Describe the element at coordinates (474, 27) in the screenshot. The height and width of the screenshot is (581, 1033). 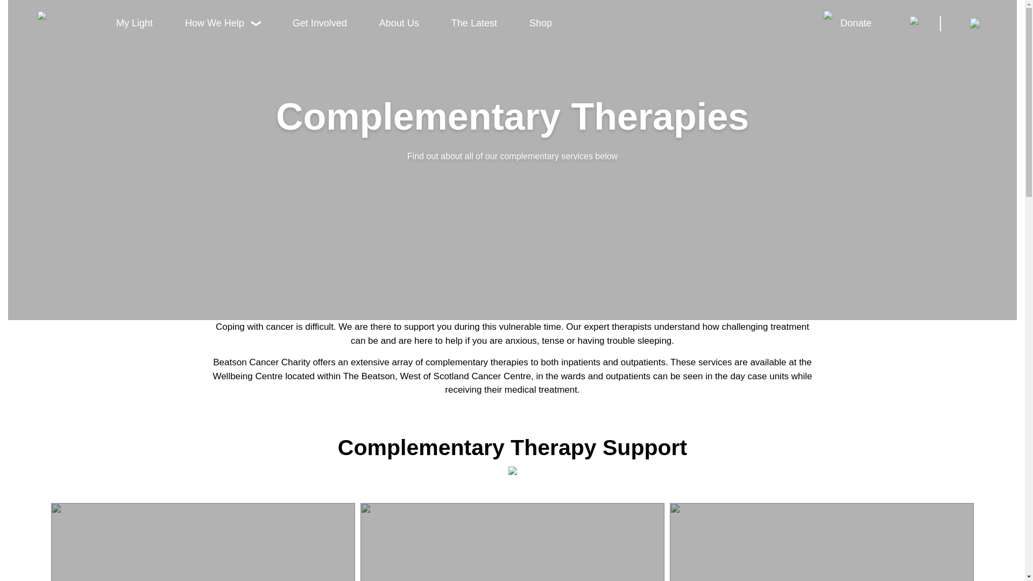
I see `The Latest` at that location.